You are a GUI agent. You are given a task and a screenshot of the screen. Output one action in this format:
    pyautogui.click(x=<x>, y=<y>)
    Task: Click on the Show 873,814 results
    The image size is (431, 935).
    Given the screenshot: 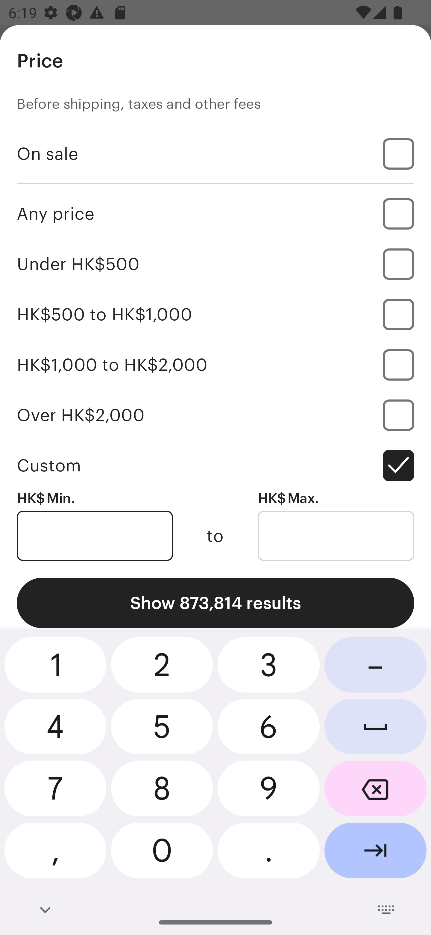 What is the action you would take?
    pyautogui.click(x=215, y=603)
    